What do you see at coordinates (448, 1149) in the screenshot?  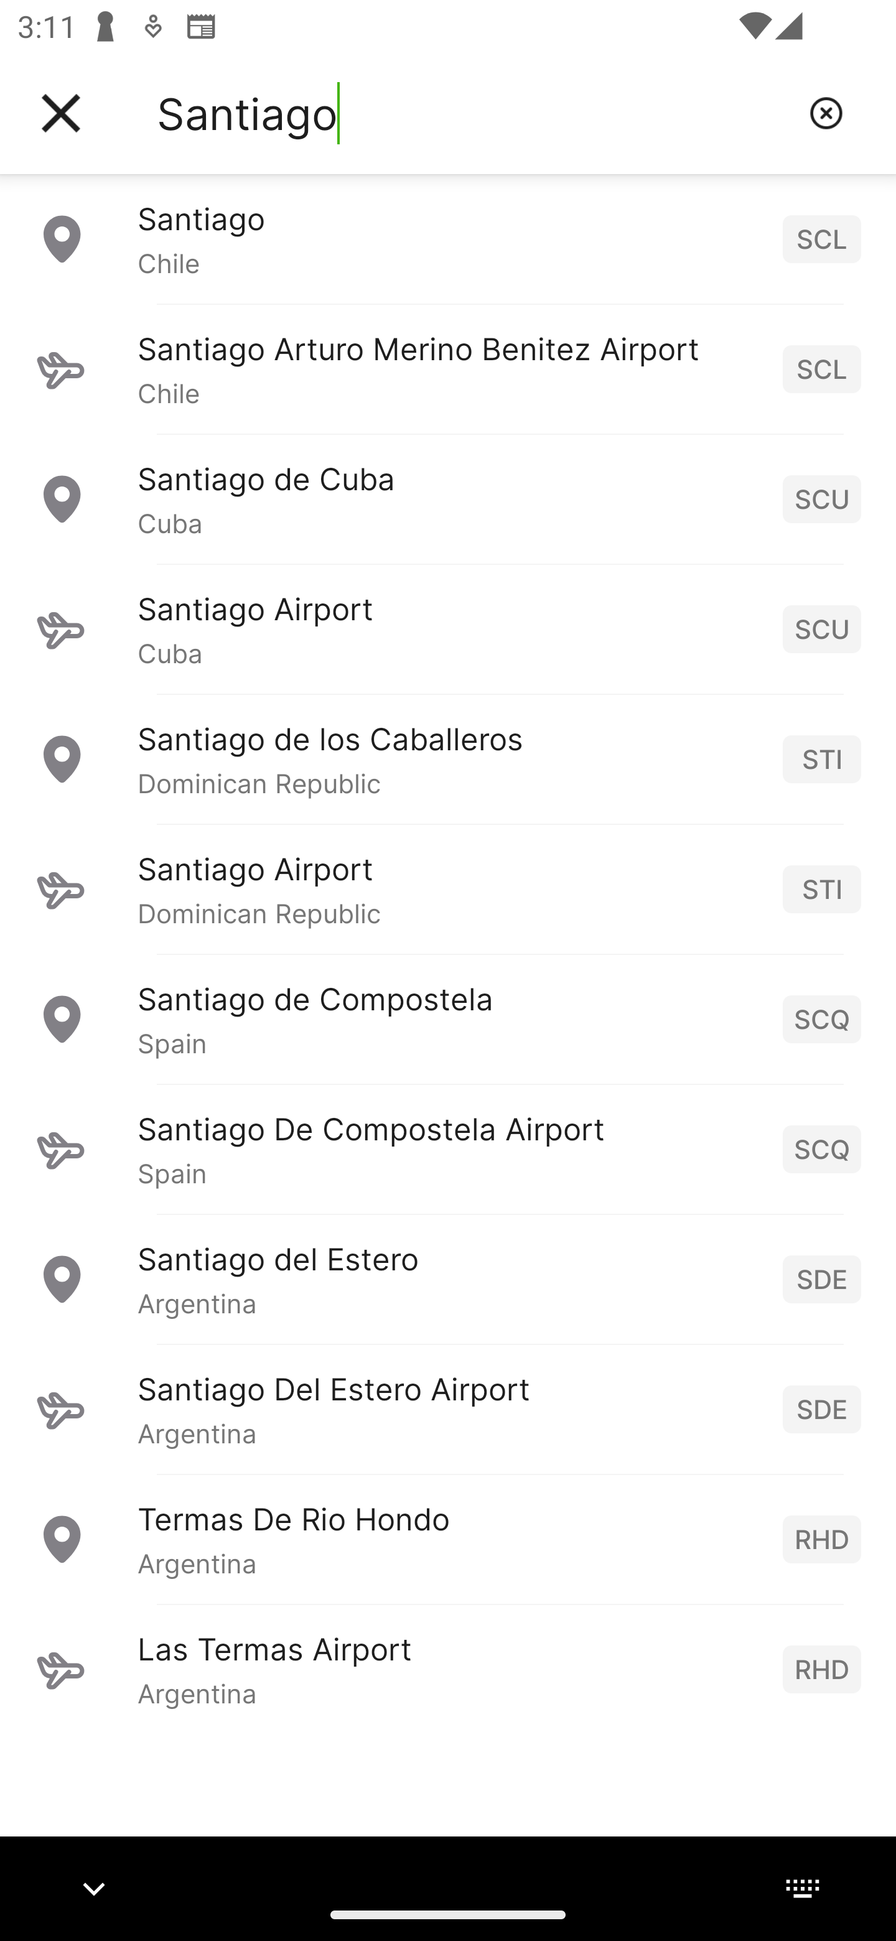 I see `Santiago De Compostela Airport Spain SCQ` at bounding box center [448, 1149].